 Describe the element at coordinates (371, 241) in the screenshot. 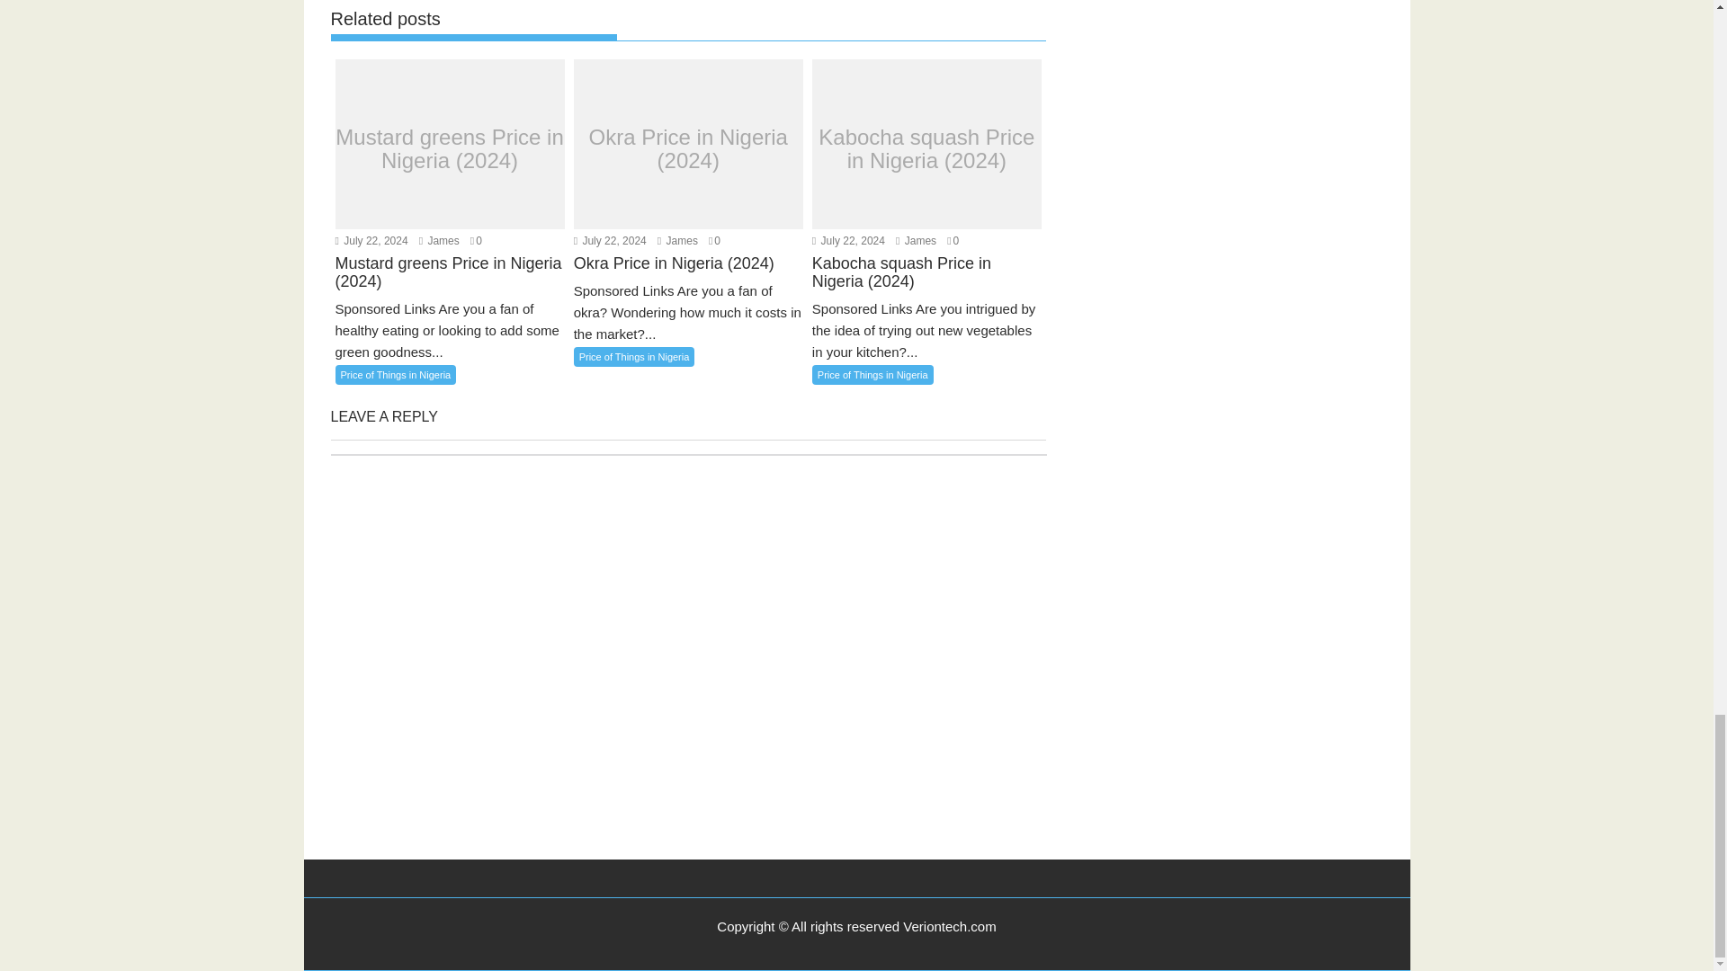

I see `July 22, 2024` at that location.